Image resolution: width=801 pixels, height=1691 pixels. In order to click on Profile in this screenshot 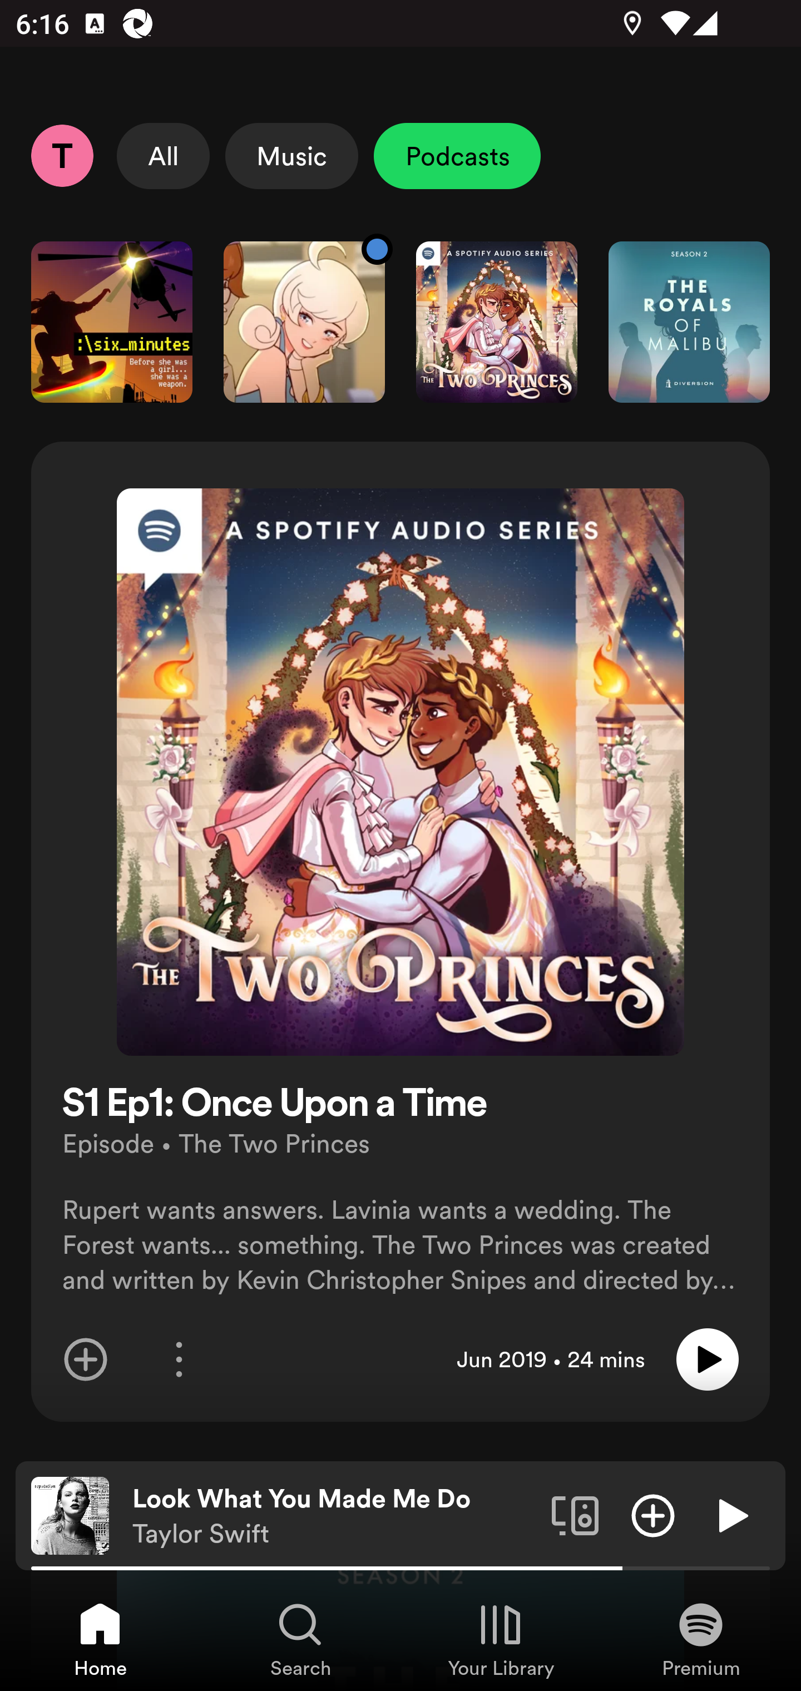, I will do `click(62, 155)`.